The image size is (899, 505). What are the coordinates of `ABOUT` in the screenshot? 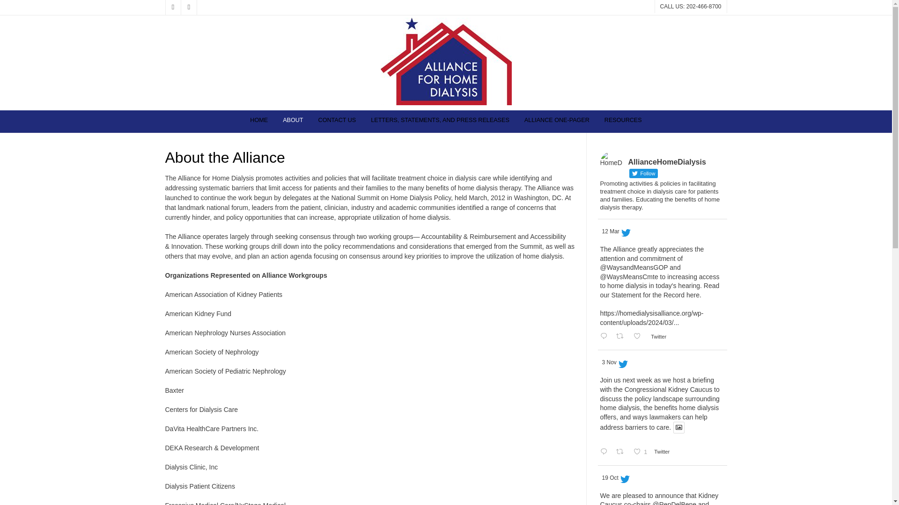 It's located at (292, 122).